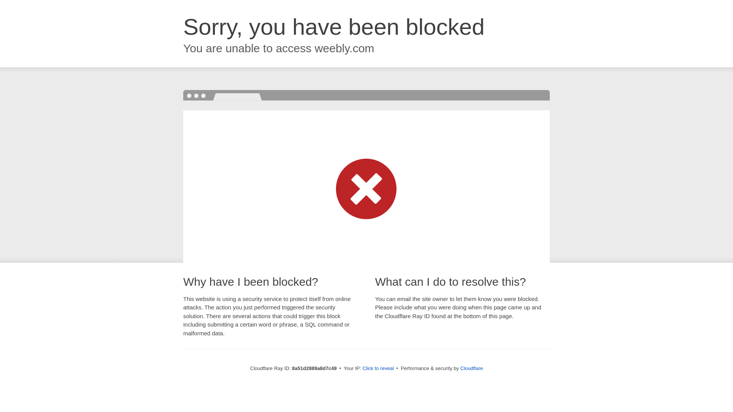  Describe the element at coordinates (378, 369) in the screenshot. I see `Click to reveal` at that location.